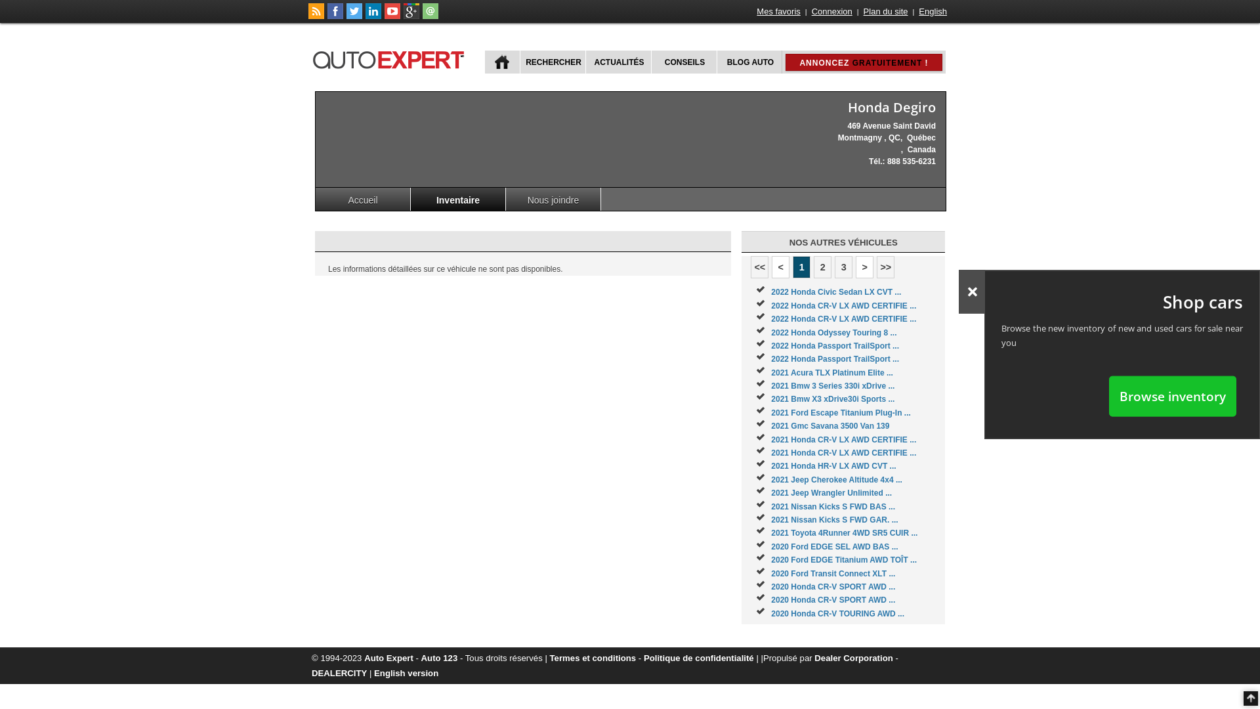 This screenshot has width=1260, height=709. Describe the element at coordinates (760, 267) in the screenshot. I see `<<` at that location.